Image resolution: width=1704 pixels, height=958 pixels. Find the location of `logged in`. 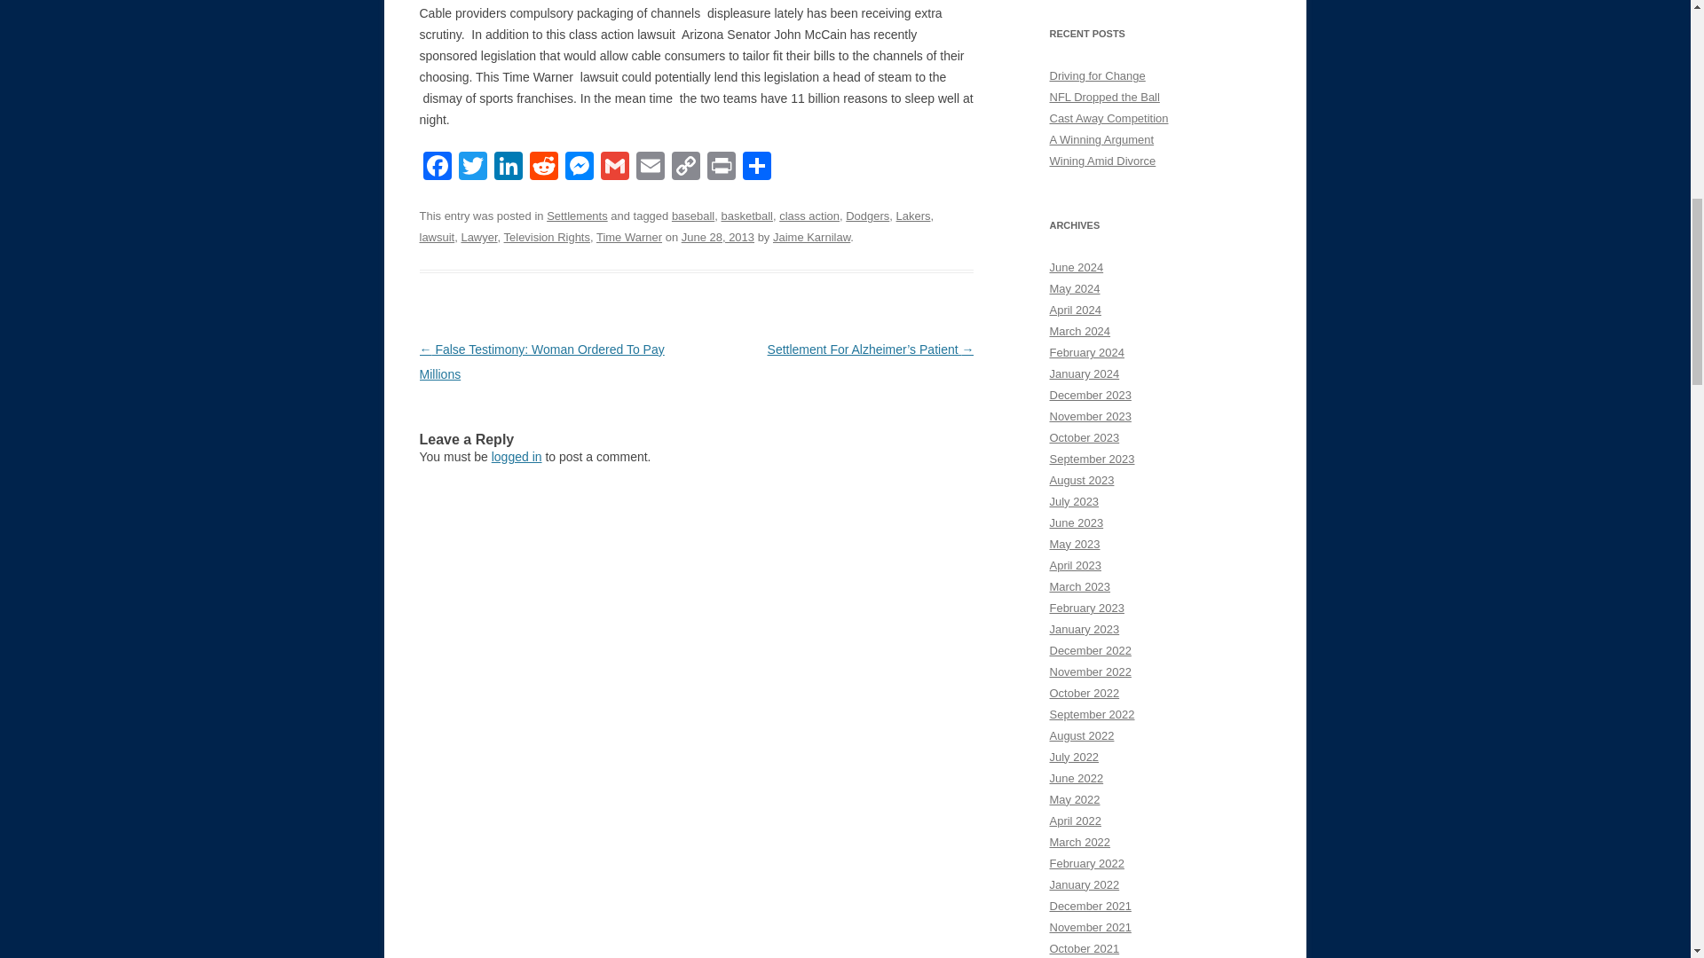

logged in is located at coordinates (517, 456).